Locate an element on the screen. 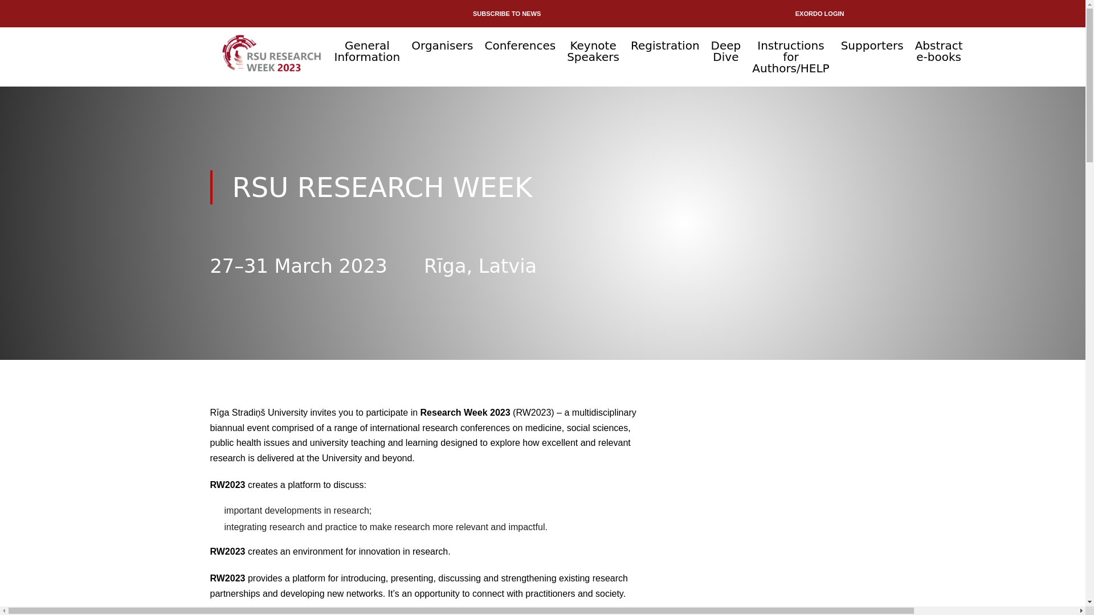  Home is located at coordinates (271, 60).